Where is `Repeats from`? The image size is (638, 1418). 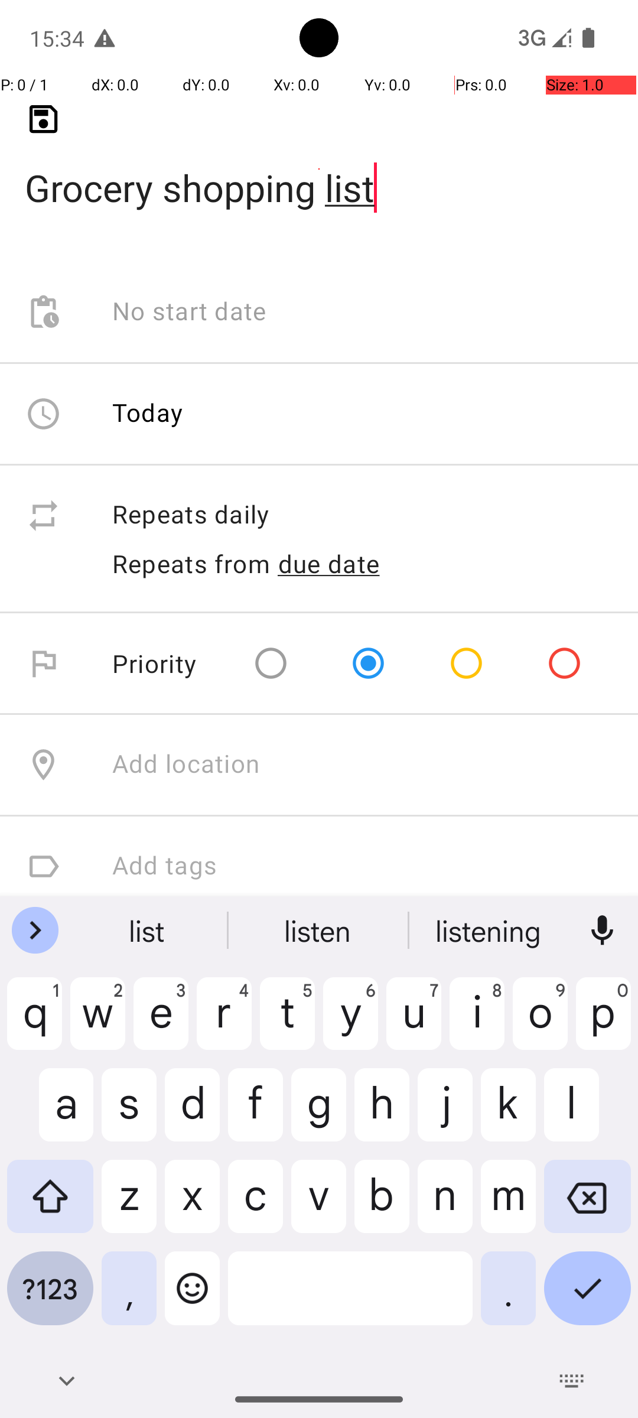 Repeats from is located at coordinates (191, 564).